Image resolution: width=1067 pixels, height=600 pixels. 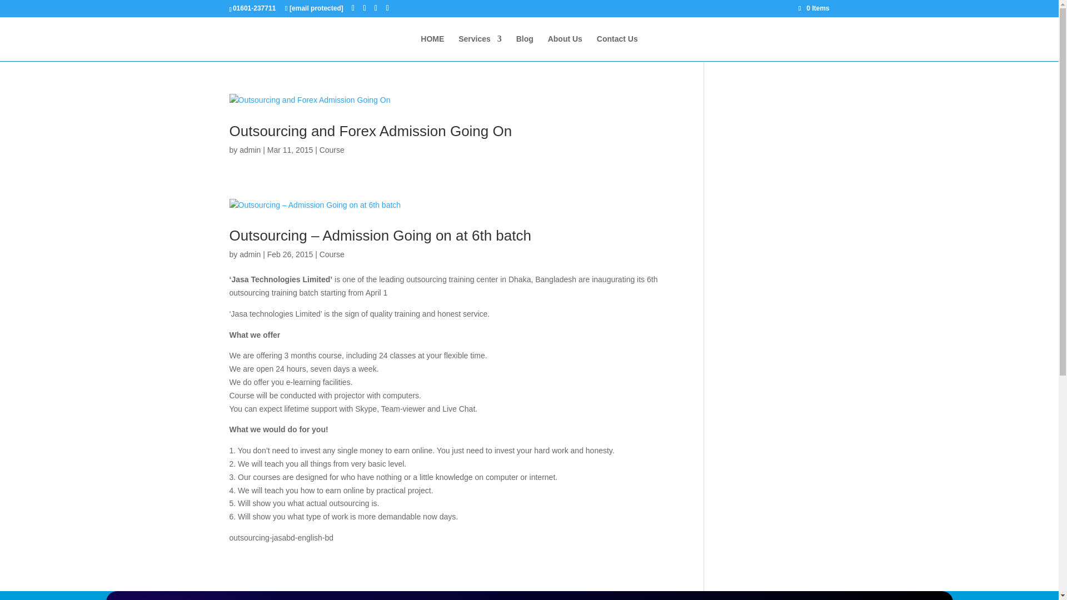 What do you see at coordinates (565, 48) in the screenshot?
I see `About Us` at bounding box center [565, 48].